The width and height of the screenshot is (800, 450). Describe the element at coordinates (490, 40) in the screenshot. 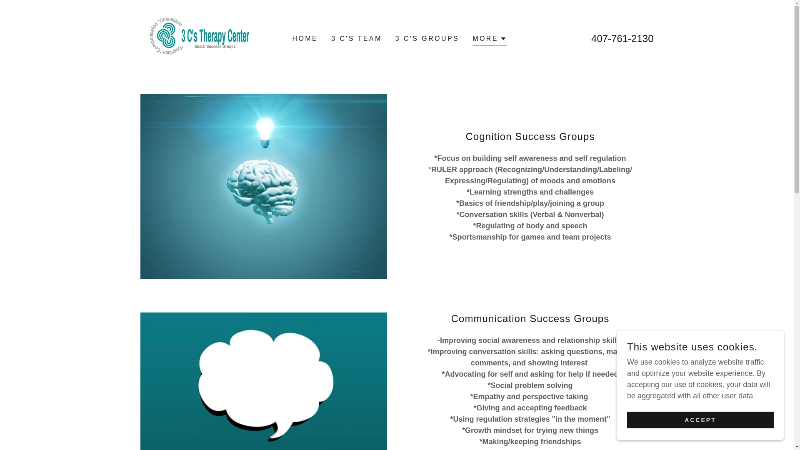

I see `MORE` at that location.